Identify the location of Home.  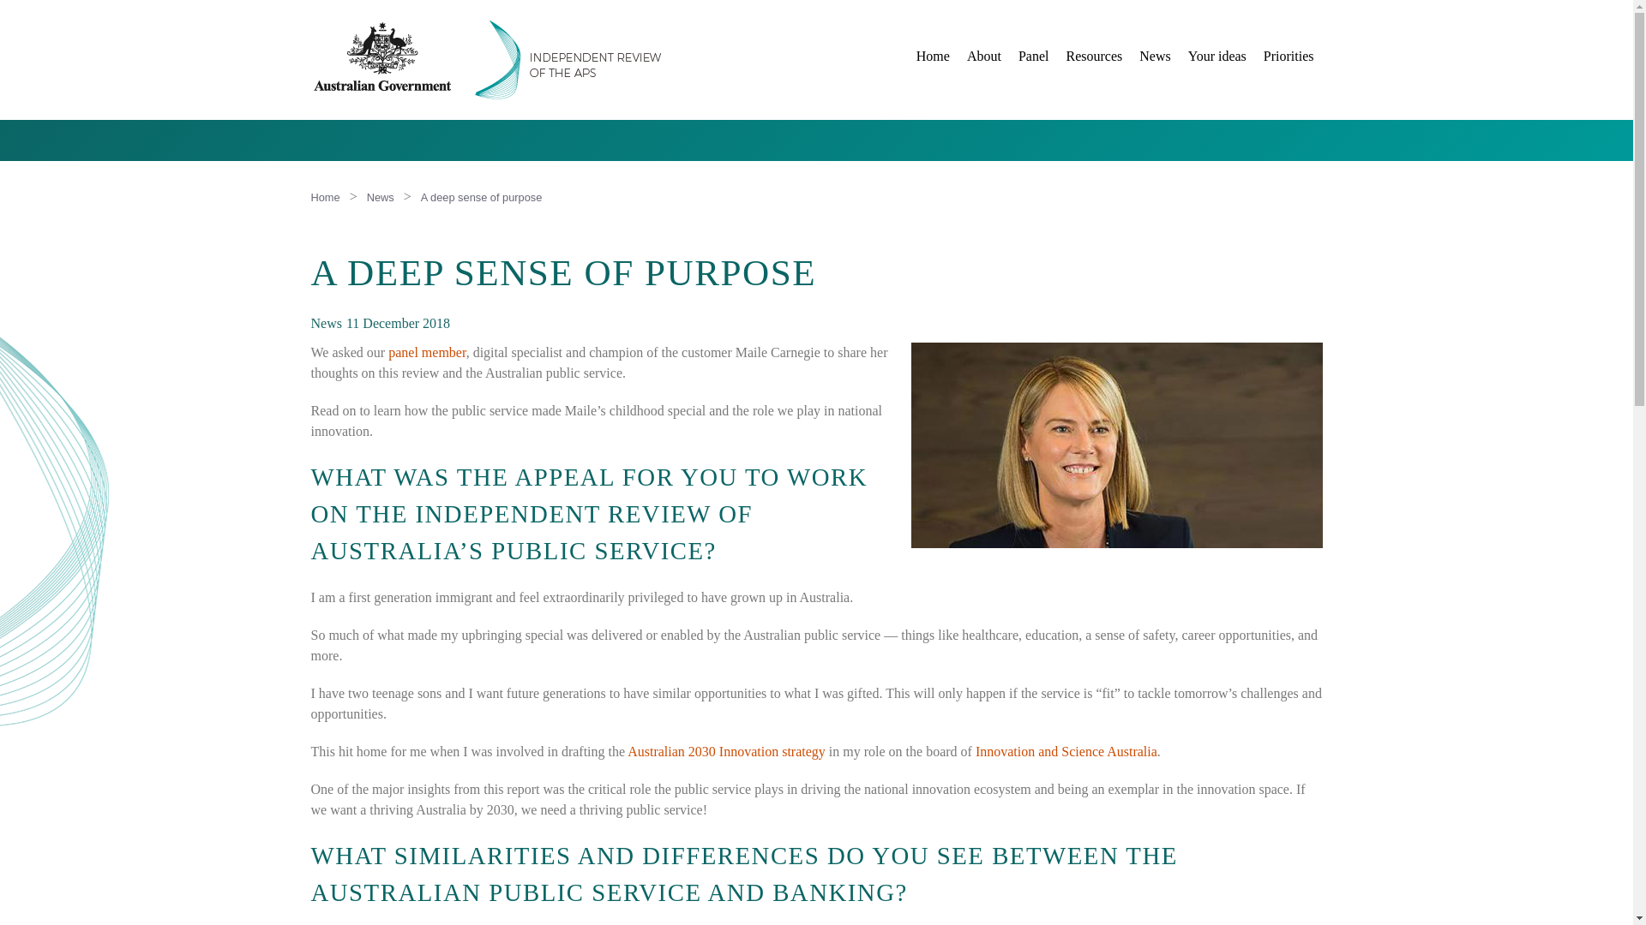
(933, 57).